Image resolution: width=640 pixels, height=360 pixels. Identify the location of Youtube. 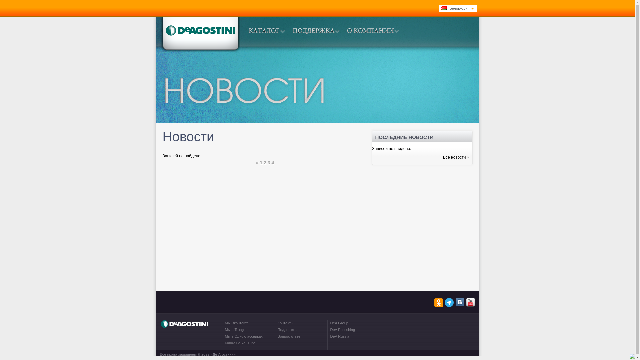
(471, 303).